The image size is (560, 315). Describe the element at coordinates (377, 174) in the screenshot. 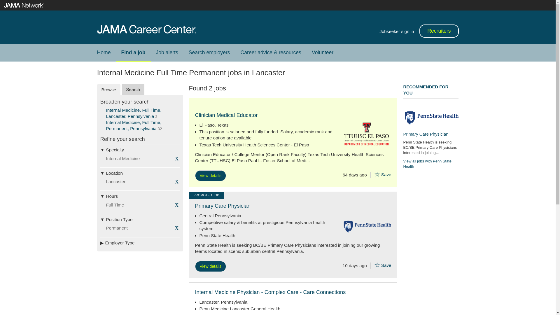

I see `Add to shortlist` at that location.